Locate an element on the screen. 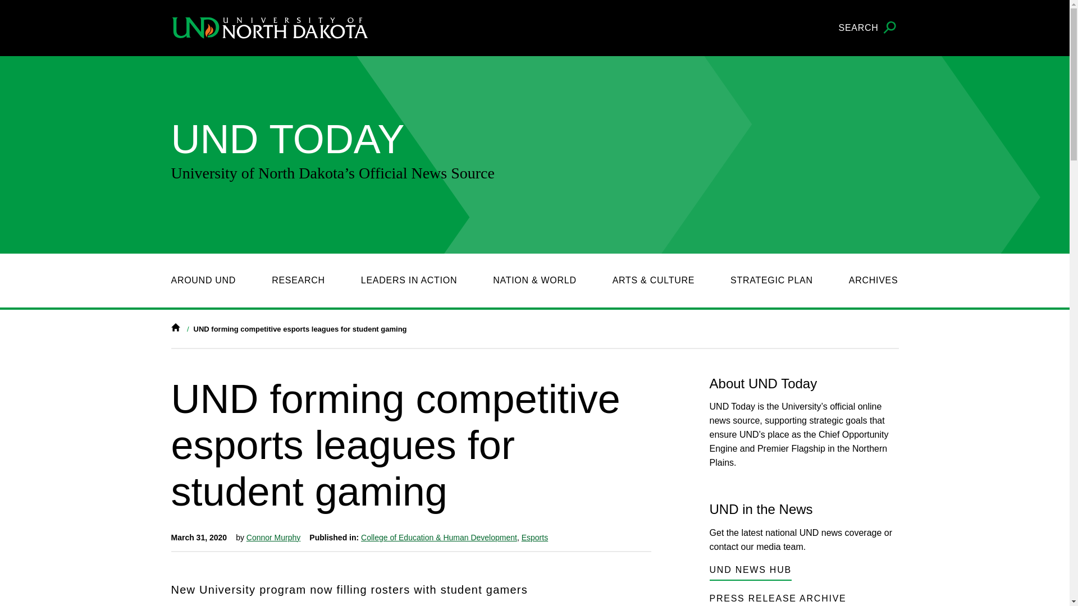  UND NEWS HUB is located at coordinates (750, 572).